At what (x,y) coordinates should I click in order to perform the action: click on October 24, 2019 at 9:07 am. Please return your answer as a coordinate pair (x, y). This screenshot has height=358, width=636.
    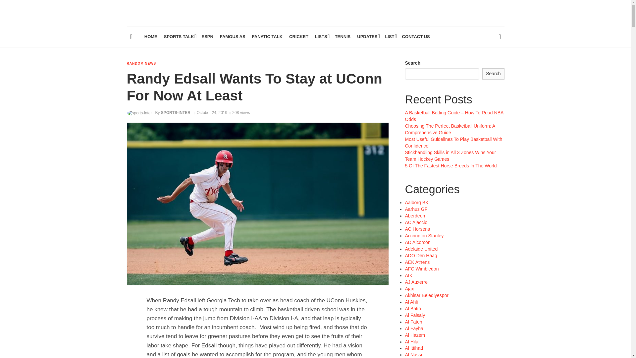
    Looking at the image, I should click on (211, 112).